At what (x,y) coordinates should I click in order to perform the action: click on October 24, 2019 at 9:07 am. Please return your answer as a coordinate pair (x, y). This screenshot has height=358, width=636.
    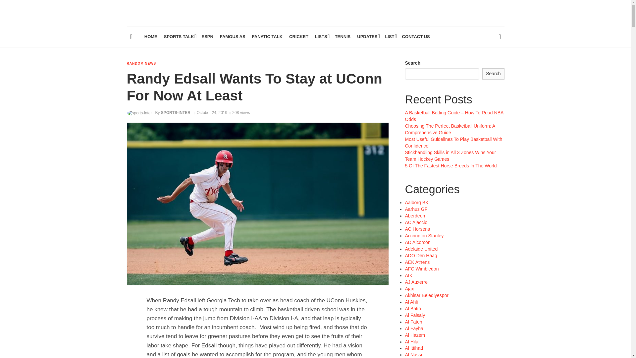
    Looking at the image, I should click on (211, 112).